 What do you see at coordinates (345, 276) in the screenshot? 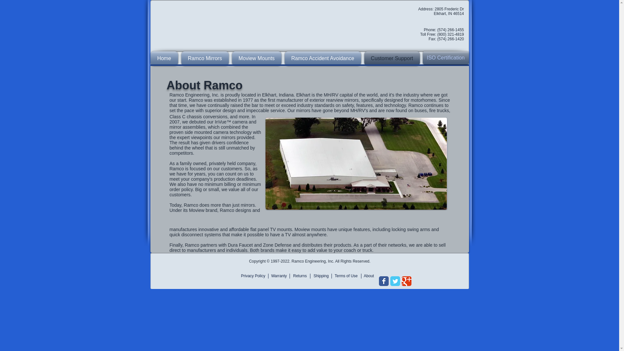
I see `Terms of Use` at bounding box center [345, 276].